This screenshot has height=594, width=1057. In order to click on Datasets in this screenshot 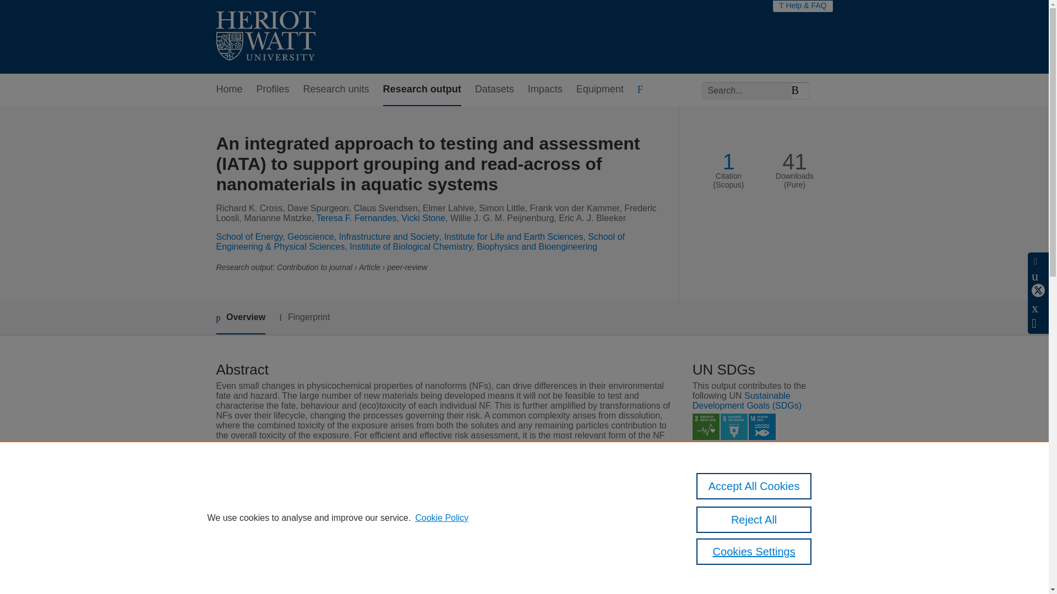, I will do `click(494, 90)`.